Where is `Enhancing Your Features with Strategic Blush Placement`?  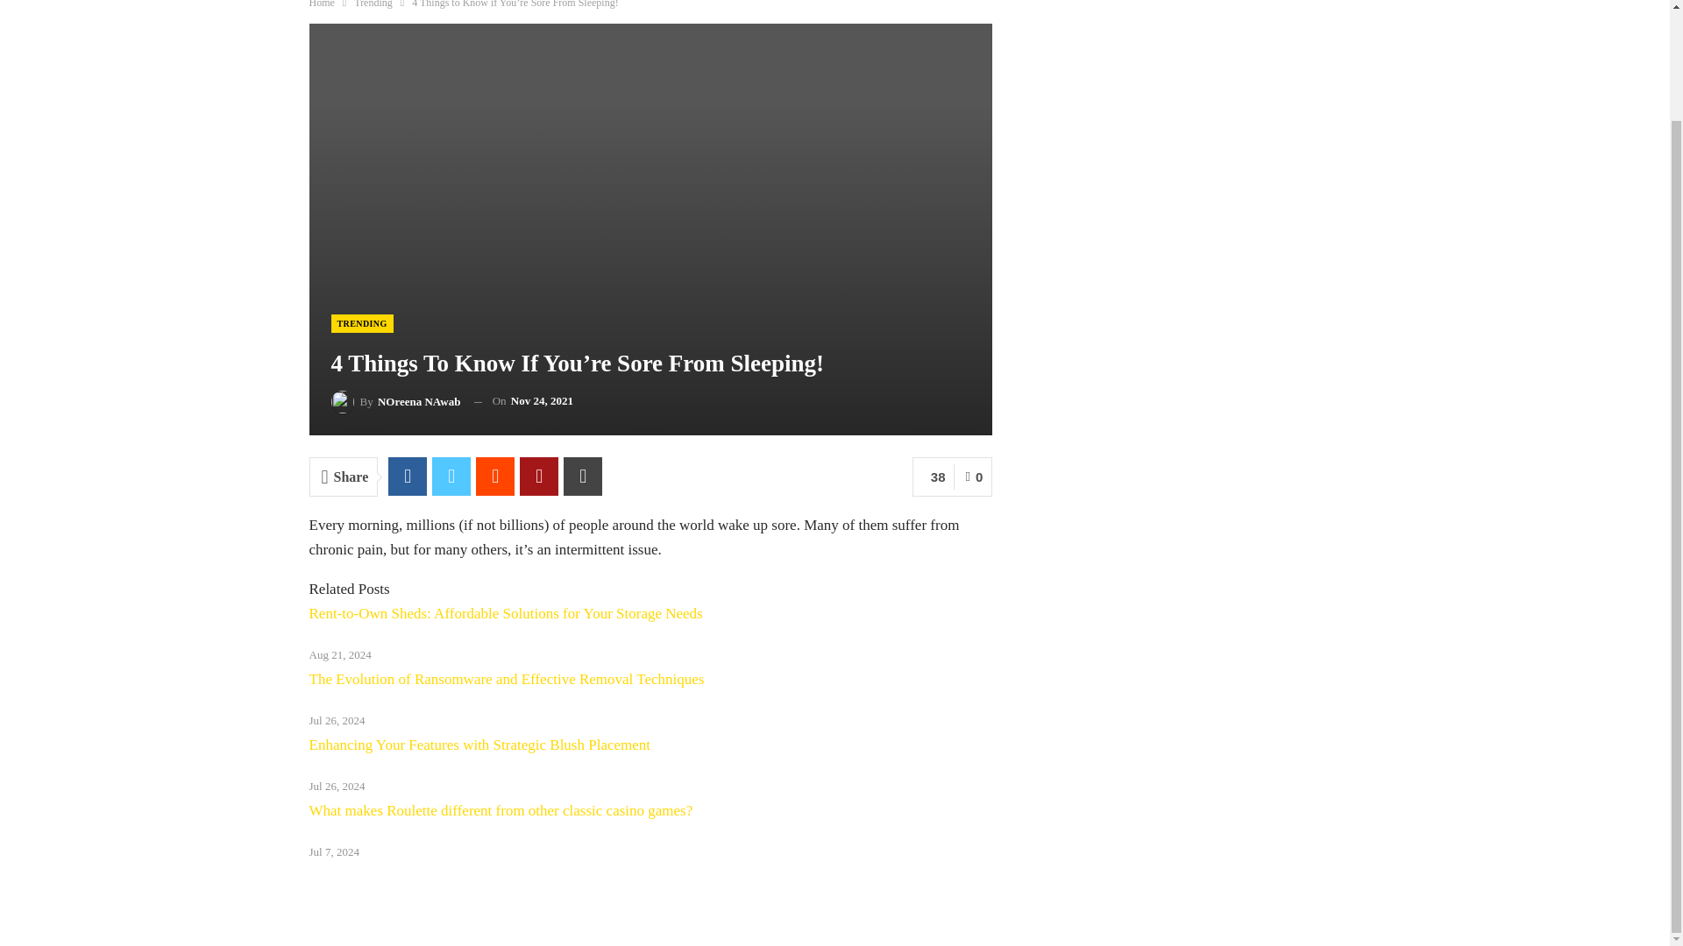
Enhancing Your Features with Strategic Blush Placement is located at coordinates (479, 745).